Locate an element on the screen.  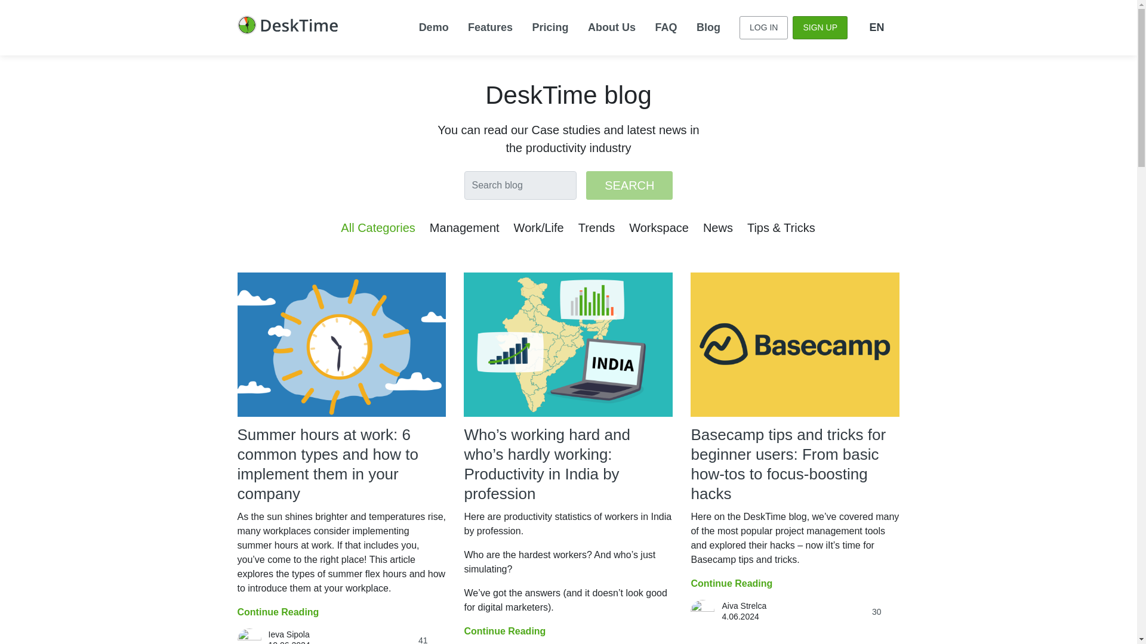
SEARCH is located at coordinates (629, 185).